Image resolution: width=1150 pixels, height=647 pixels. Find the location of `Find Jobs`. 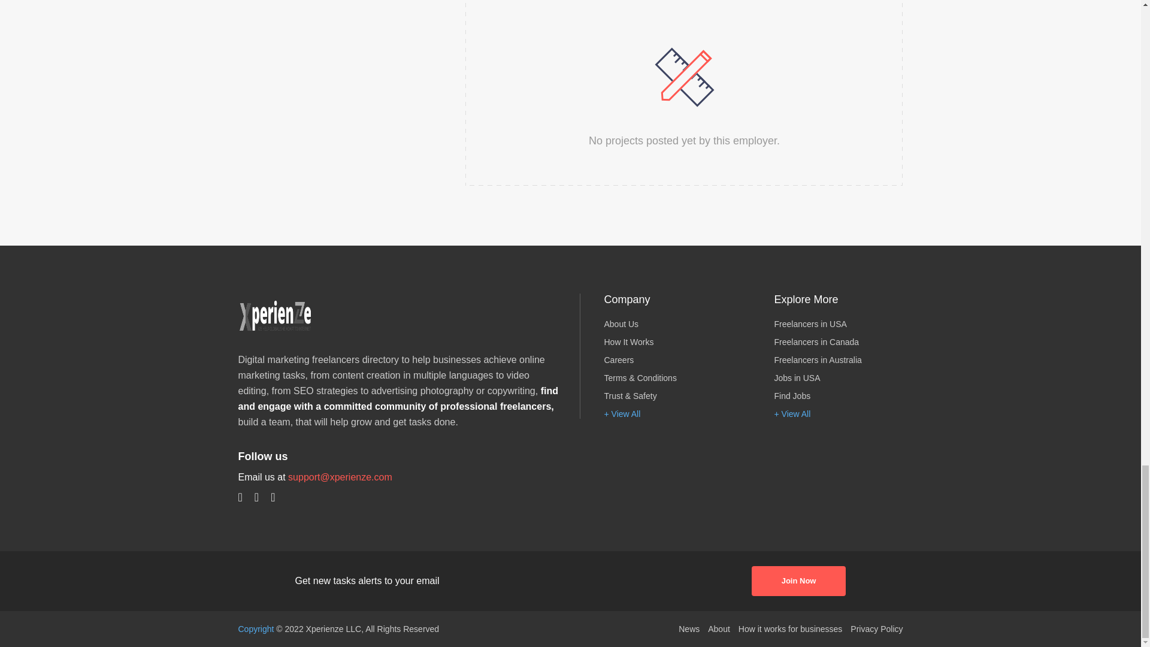

Find Jobs is located at coordinates (839, 395).